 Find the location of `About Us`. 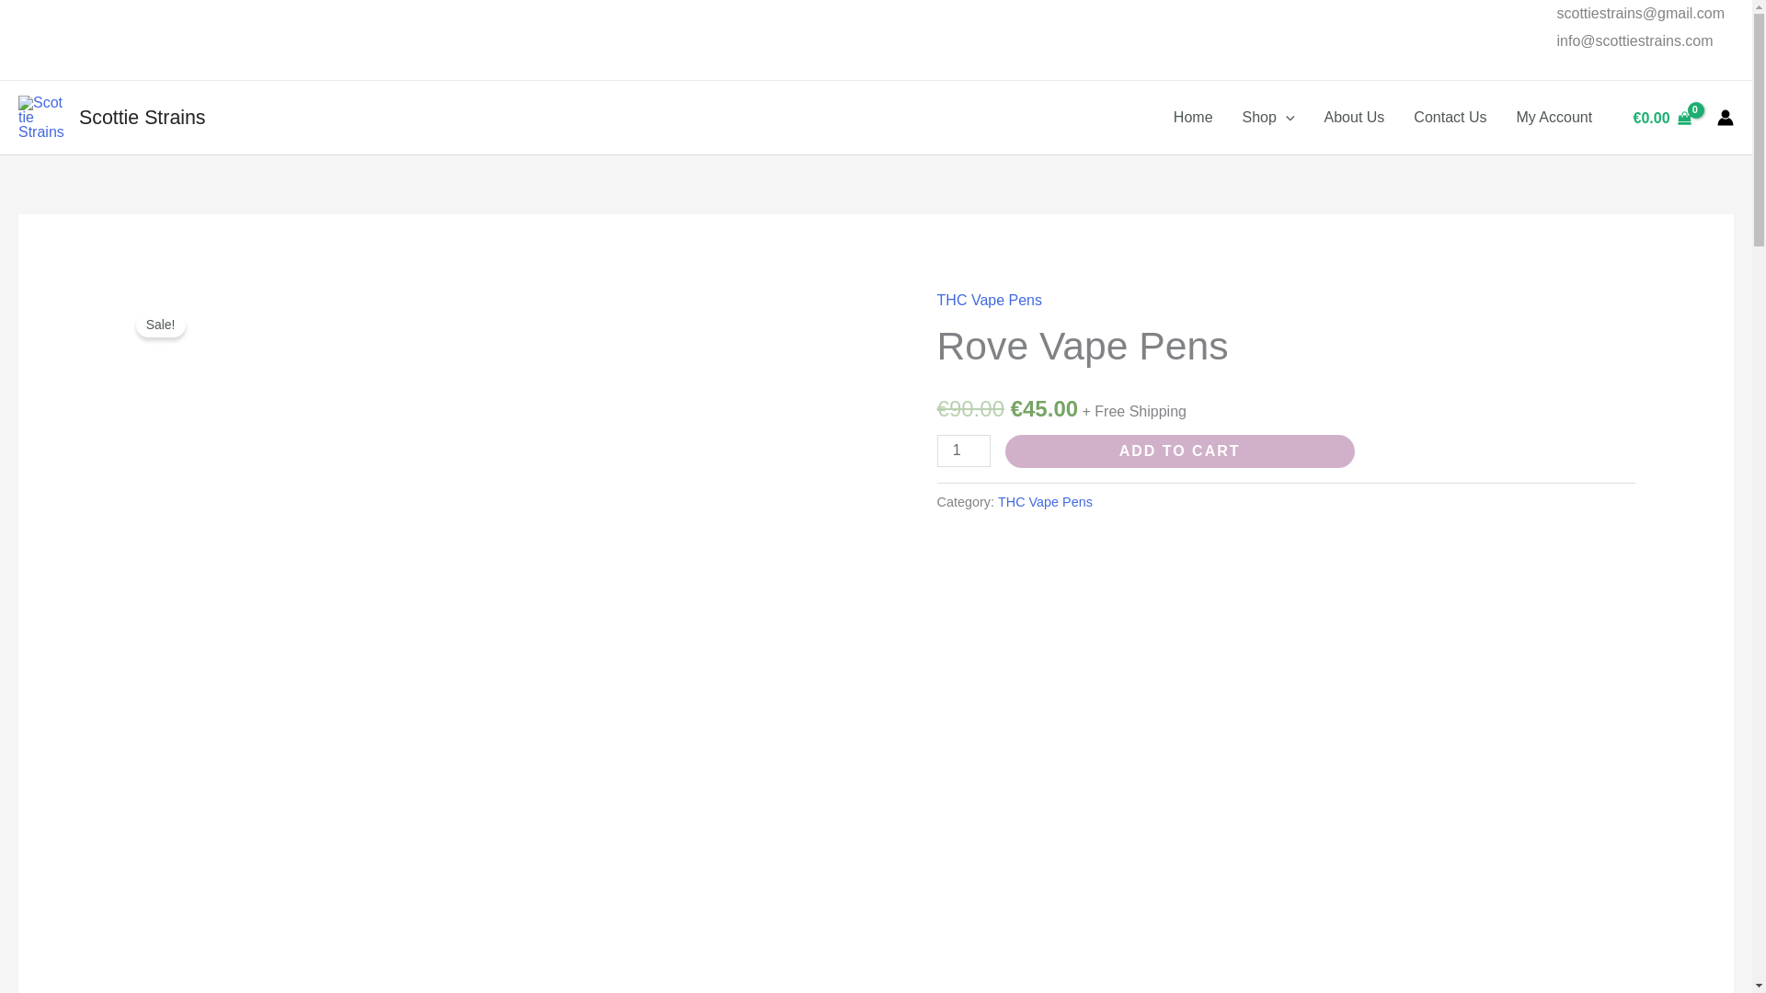

About Us is located at coordinates (1355, 118).